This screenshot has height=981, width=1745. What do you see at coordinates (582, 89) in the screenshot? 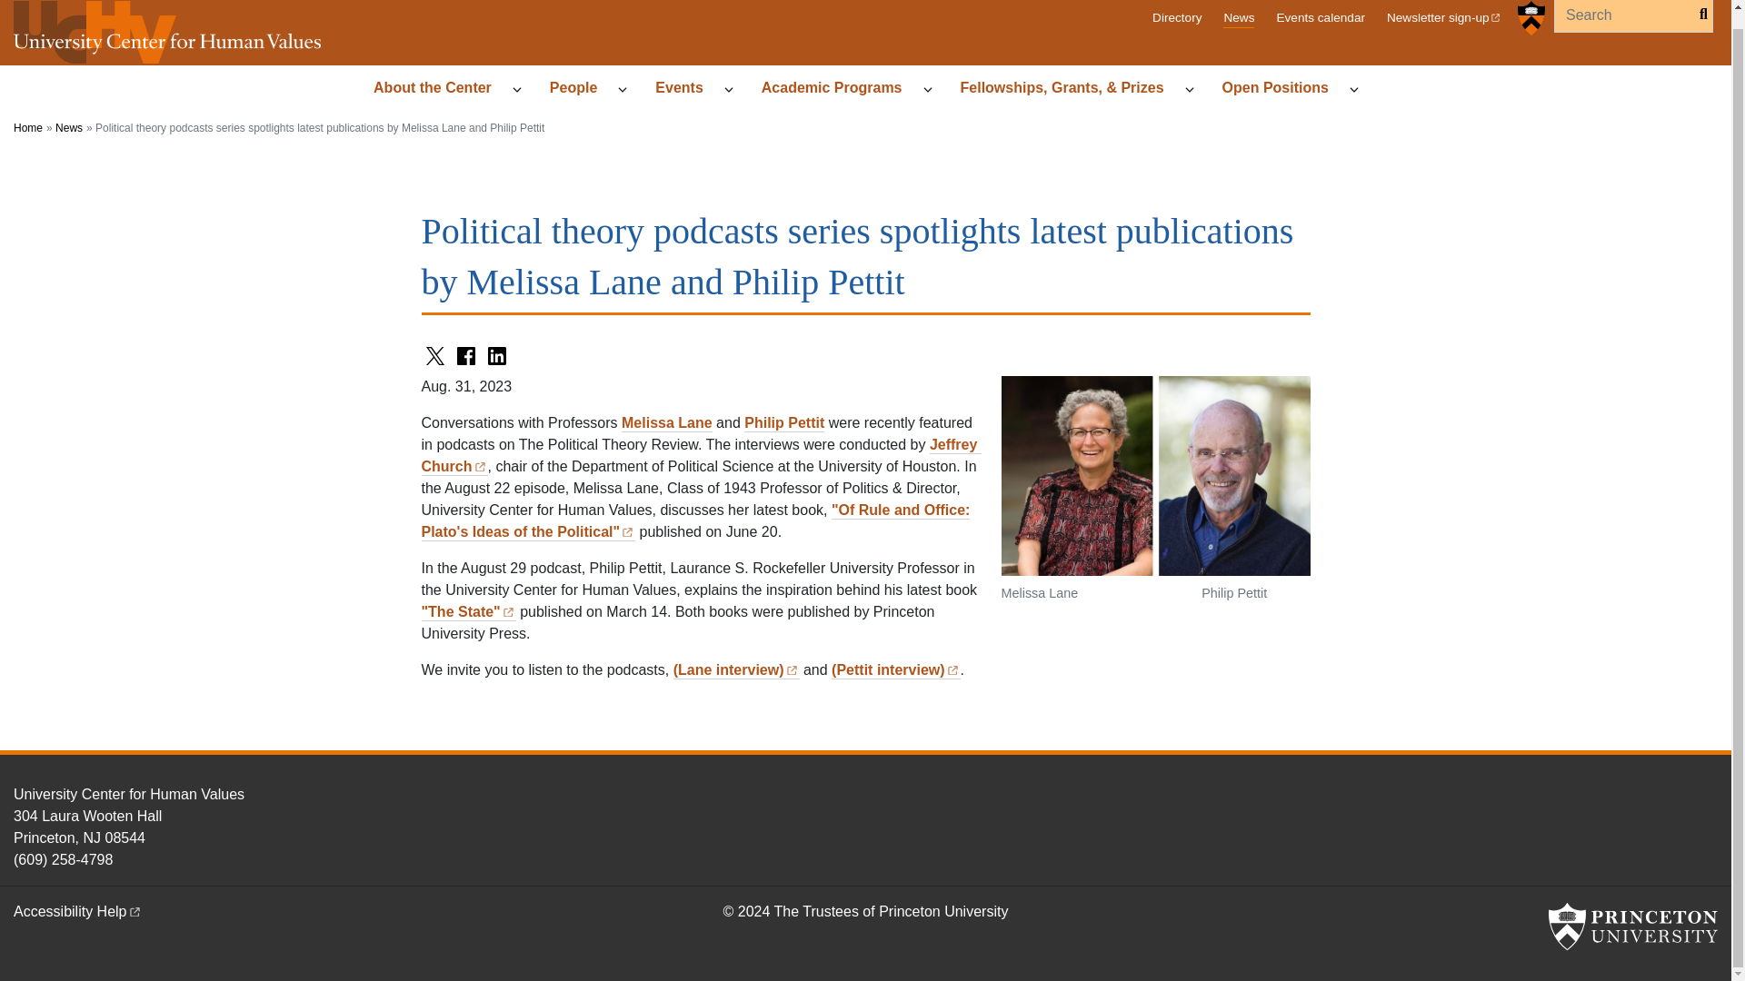
I see `People` at bounding box center [582, 89].